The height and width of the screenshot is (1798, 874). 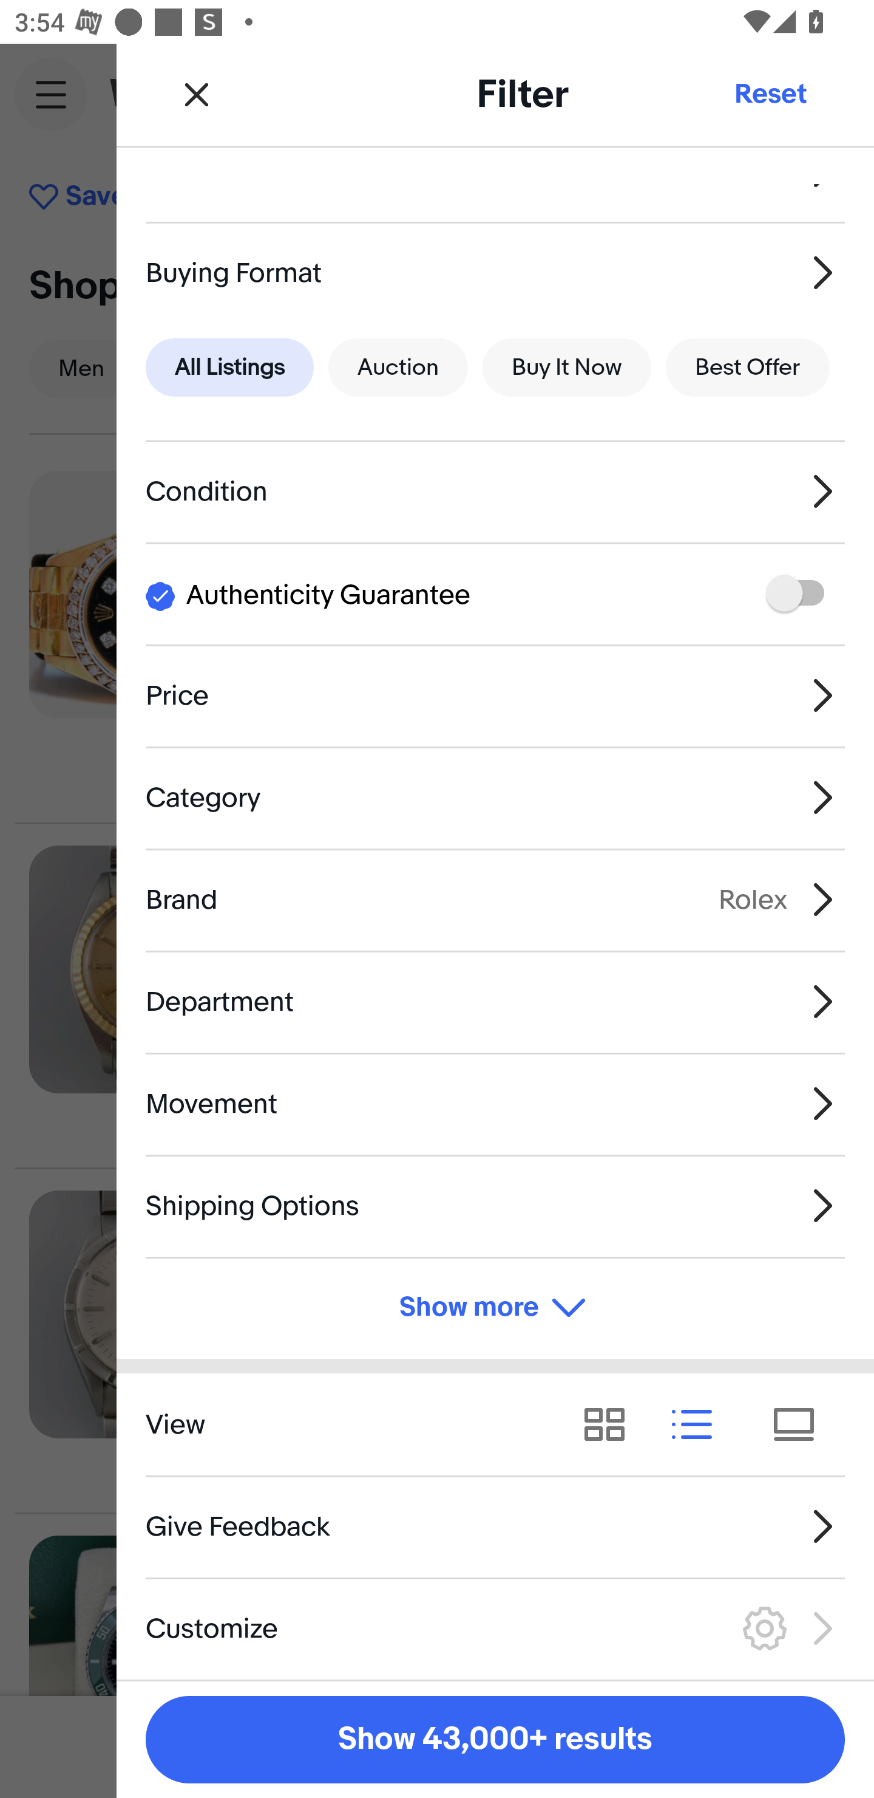 What do you see at coordinates (495, 1103) in the screenshot?
I see `Movement` at bounding box center [495, 1103].